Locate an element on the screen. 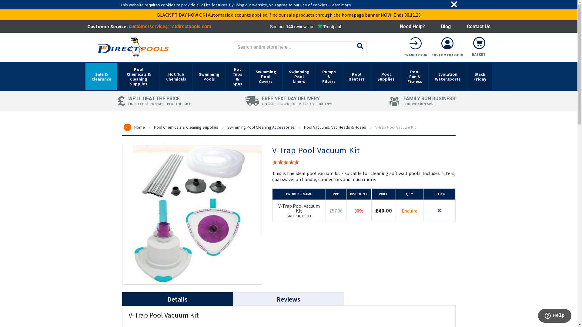 Image resolution: width=582 pixels, height=327 pixels. Pool Chemicals & Cleaning Supplies is located at coordinates (186, 127).